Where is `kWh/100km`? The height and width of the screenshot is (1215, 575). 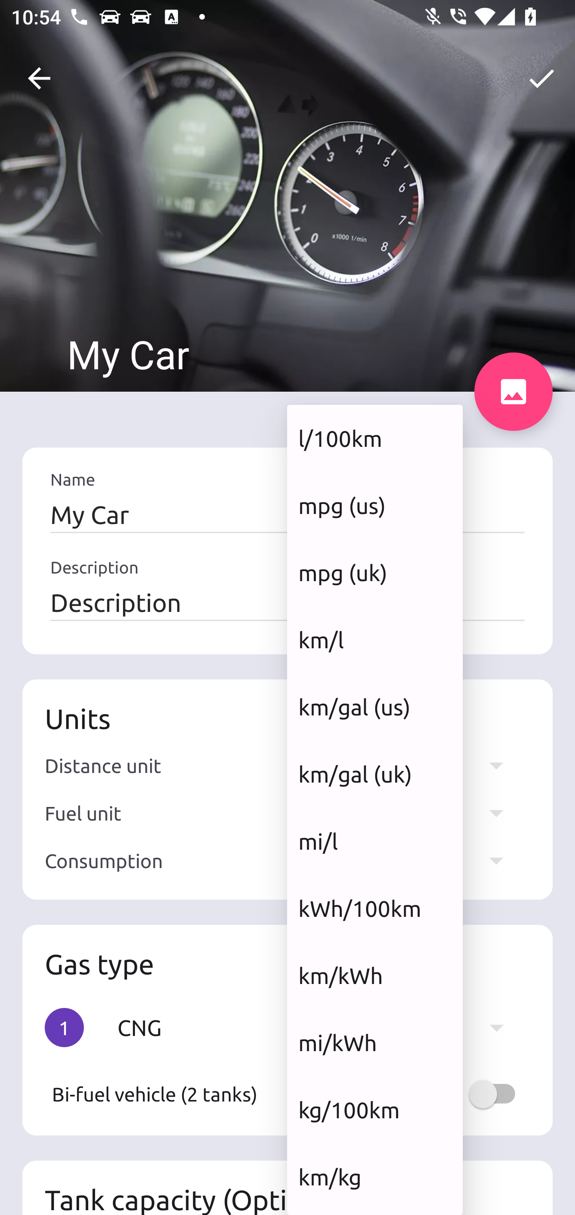
kWh/100km is located at coordinates (375, 908).